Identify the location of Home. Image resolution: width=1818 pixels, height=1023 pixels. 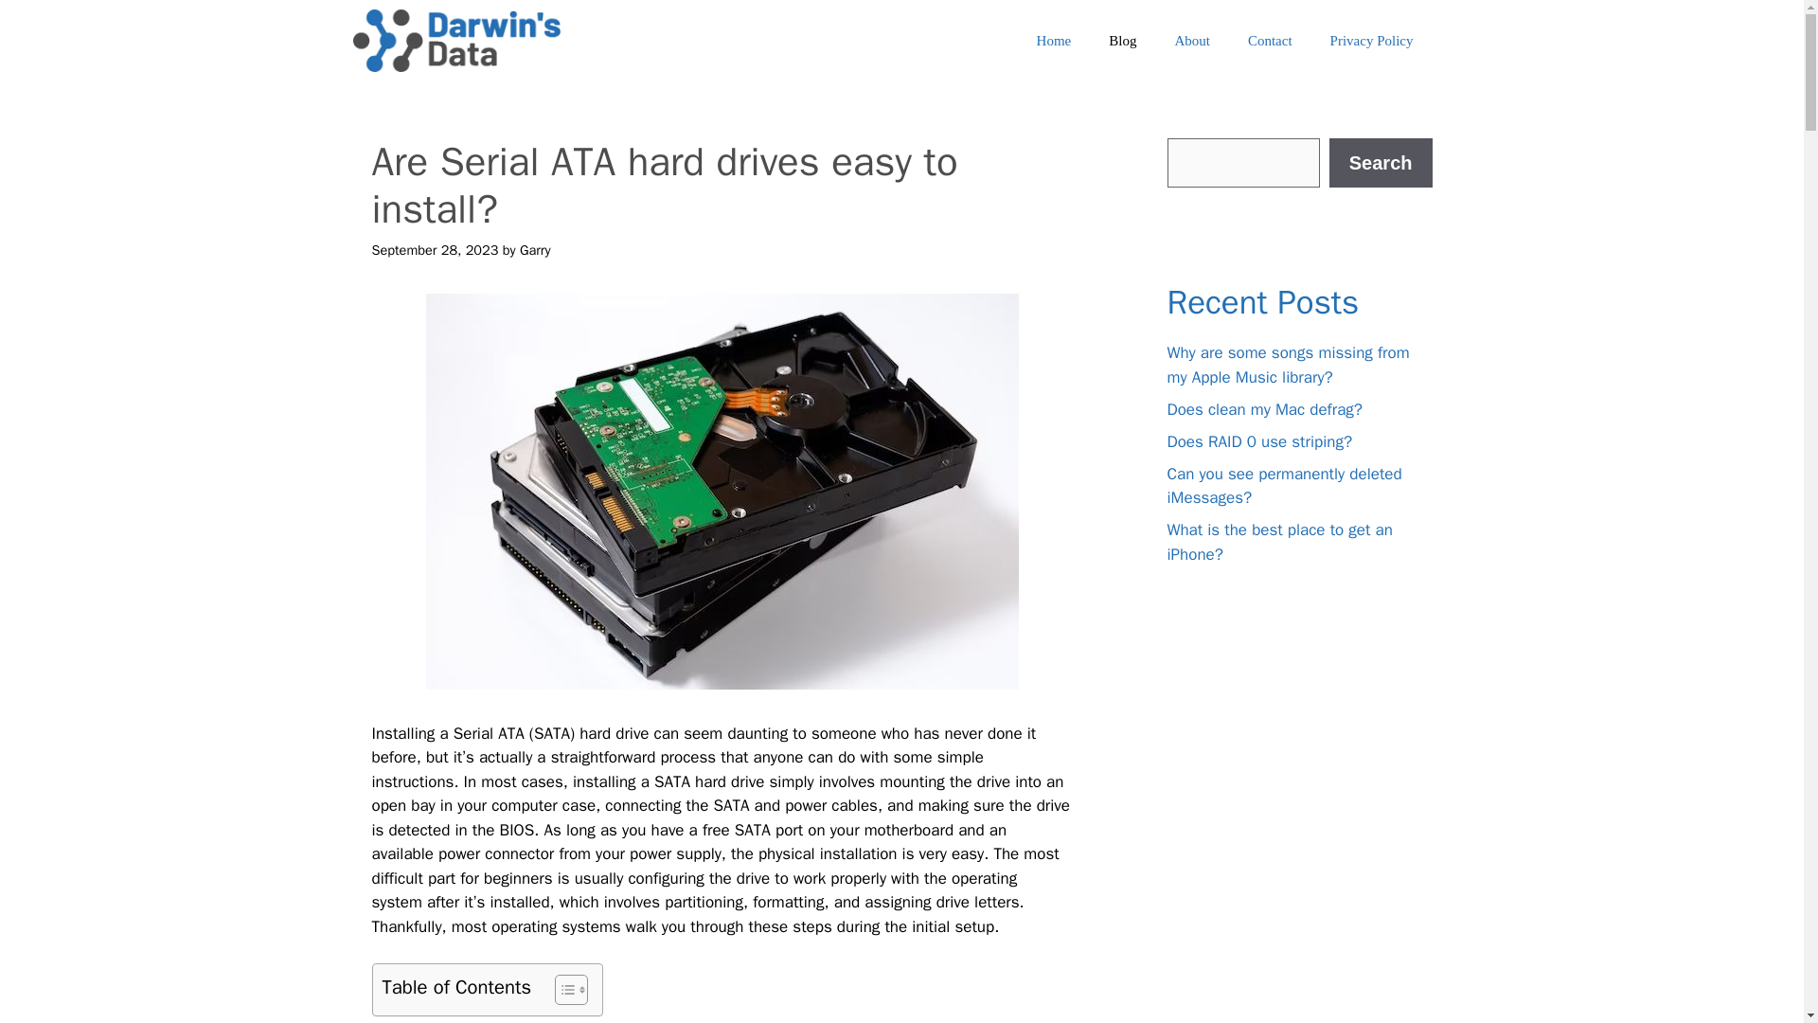
(1055, 40).